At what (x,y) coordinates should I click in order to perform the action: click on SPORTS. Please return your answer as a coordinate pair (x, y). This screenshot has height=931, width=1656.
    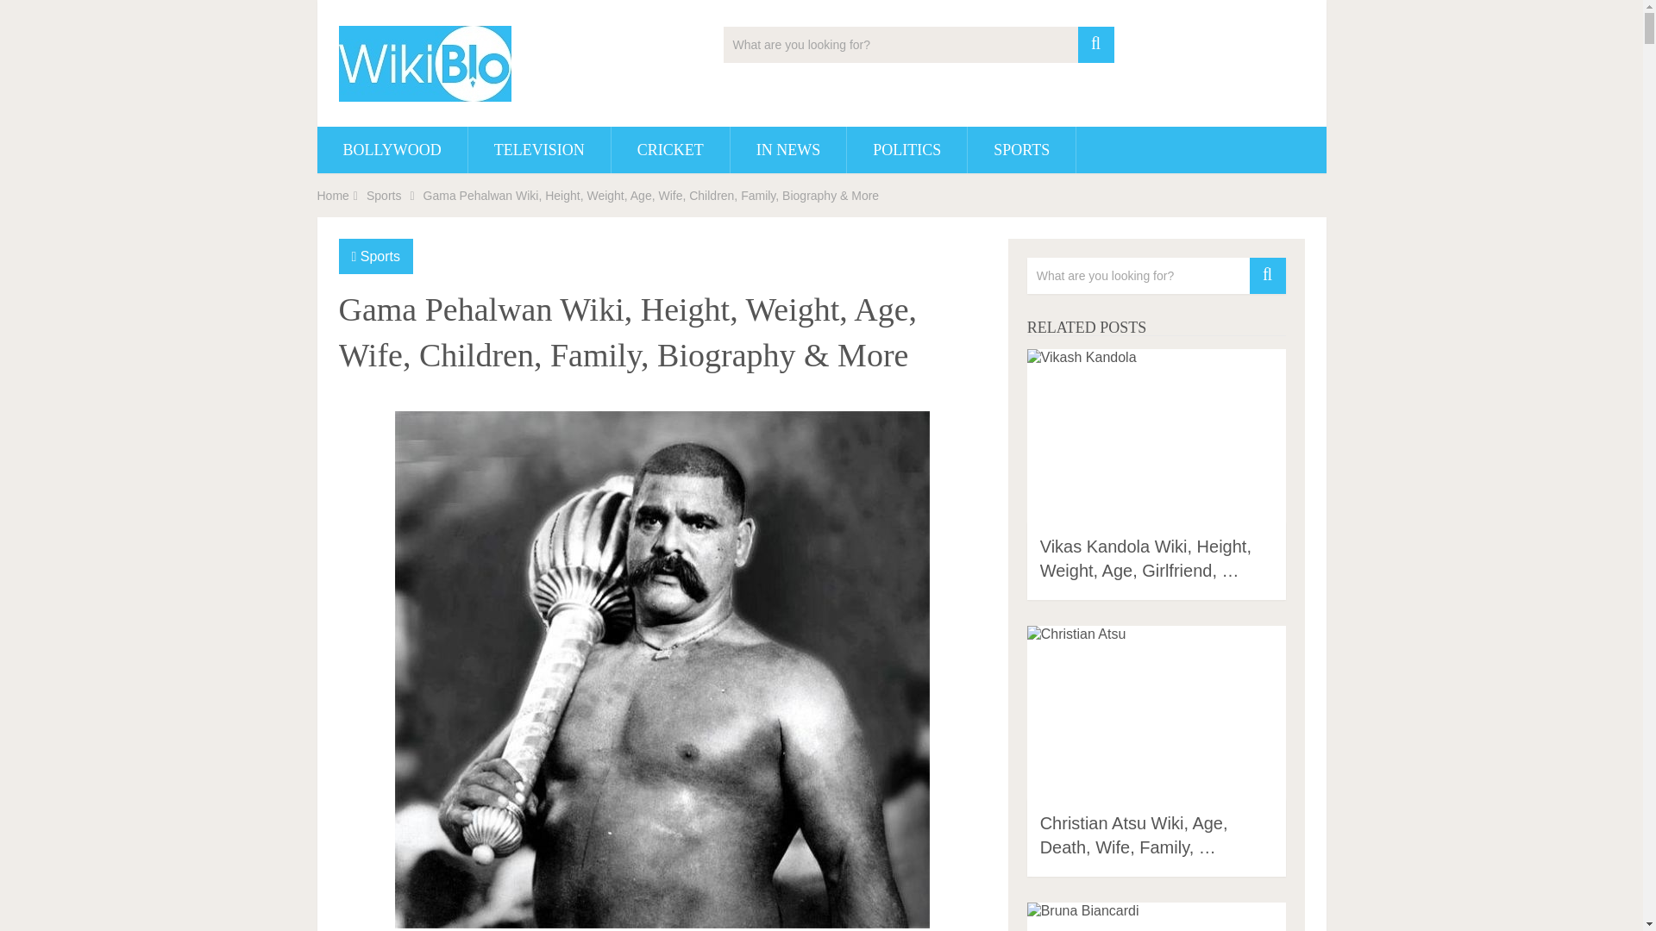
    Looking at the image, I should click on (1021, 149).